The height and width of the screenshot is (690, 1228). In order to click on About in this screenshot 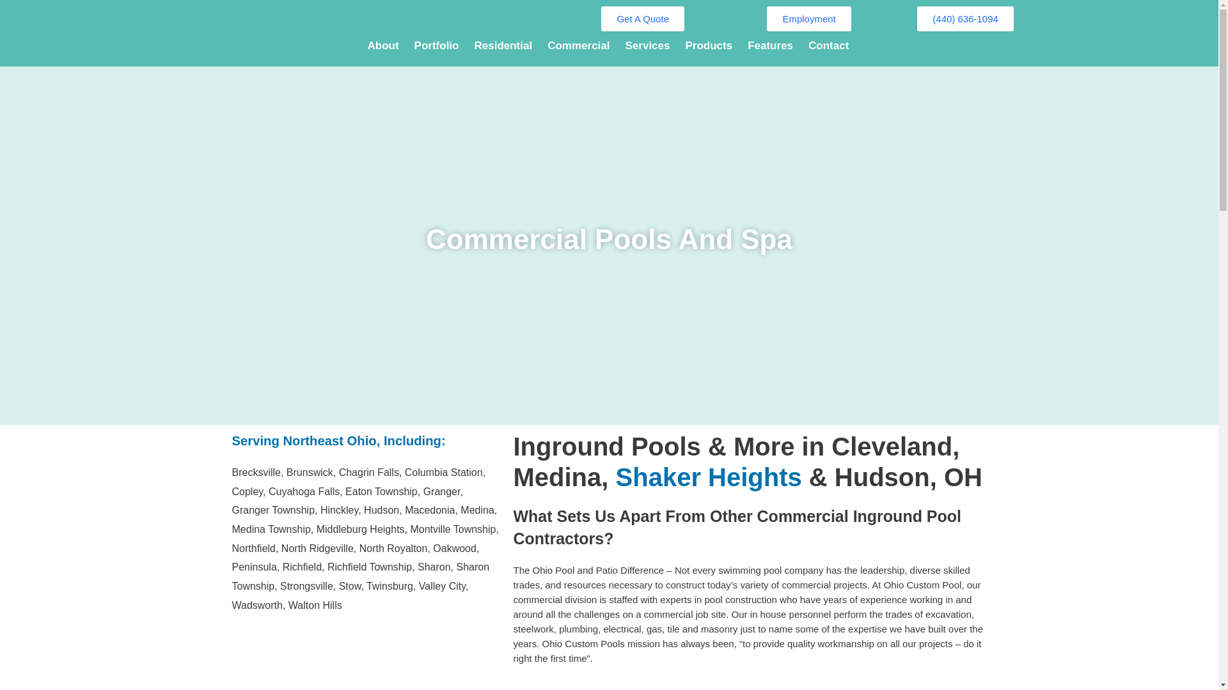, I will do `click(382, 46)`.